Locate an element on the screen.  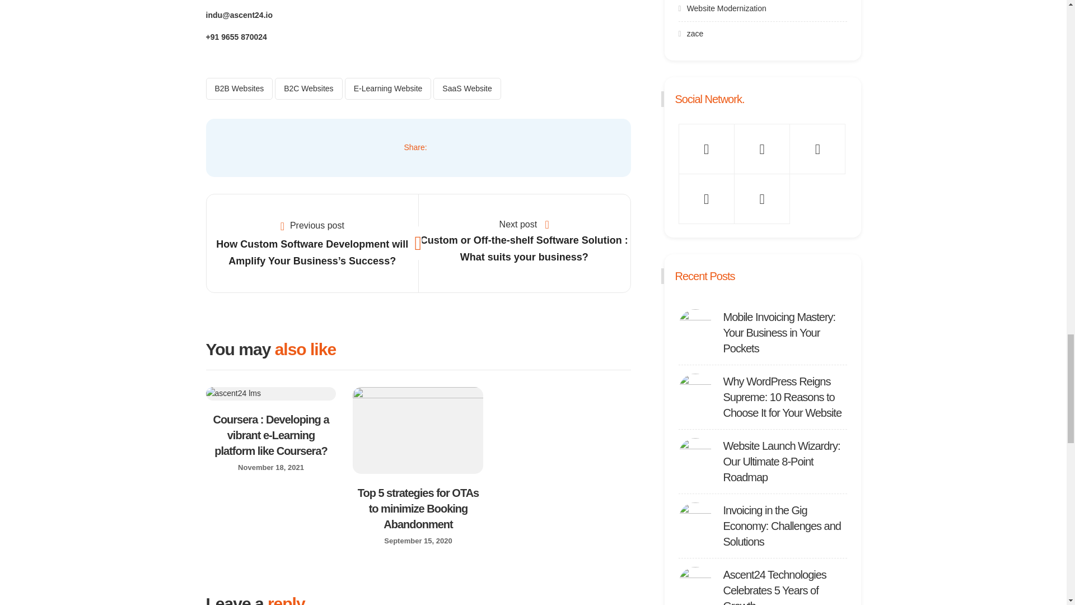
B2C Websites is located at coordinates (308, 89).